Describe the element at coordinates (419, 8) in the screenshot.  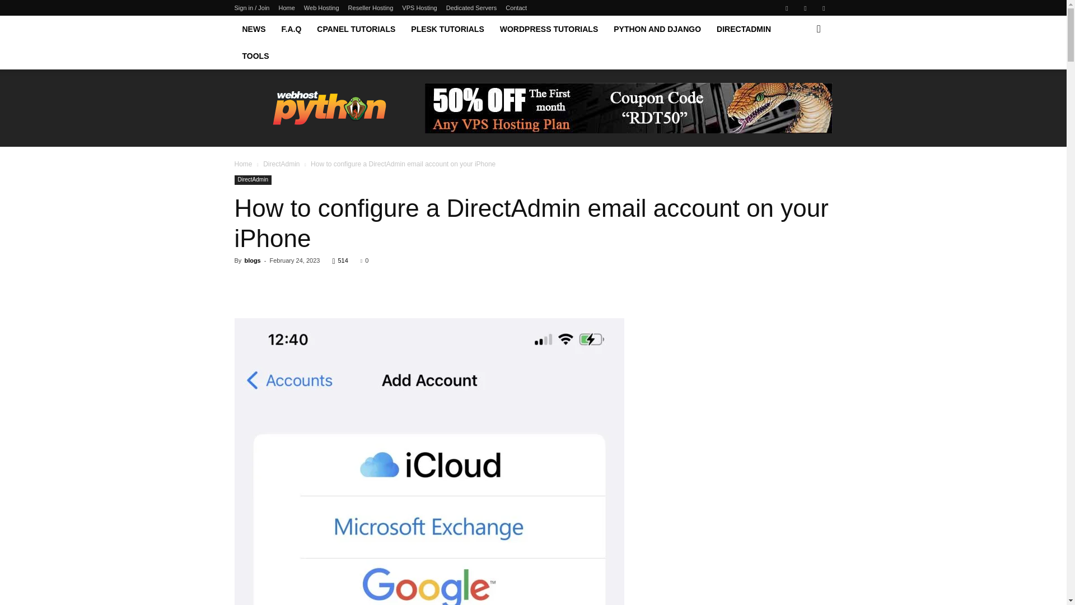
I see `VPS Hosting` at that location.